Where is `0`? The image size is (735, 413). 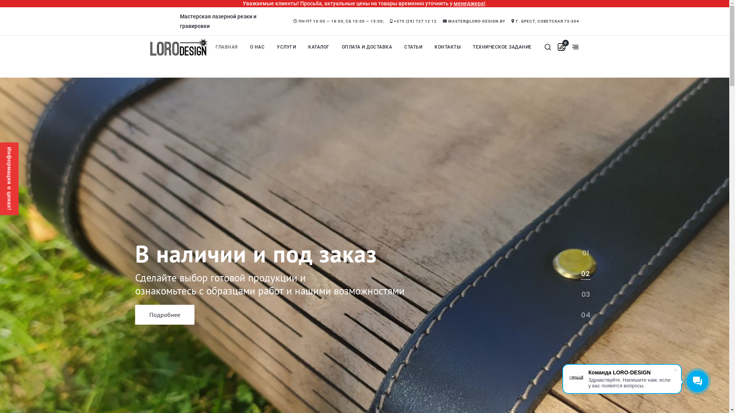
0 is located at coordinates (562, 47).